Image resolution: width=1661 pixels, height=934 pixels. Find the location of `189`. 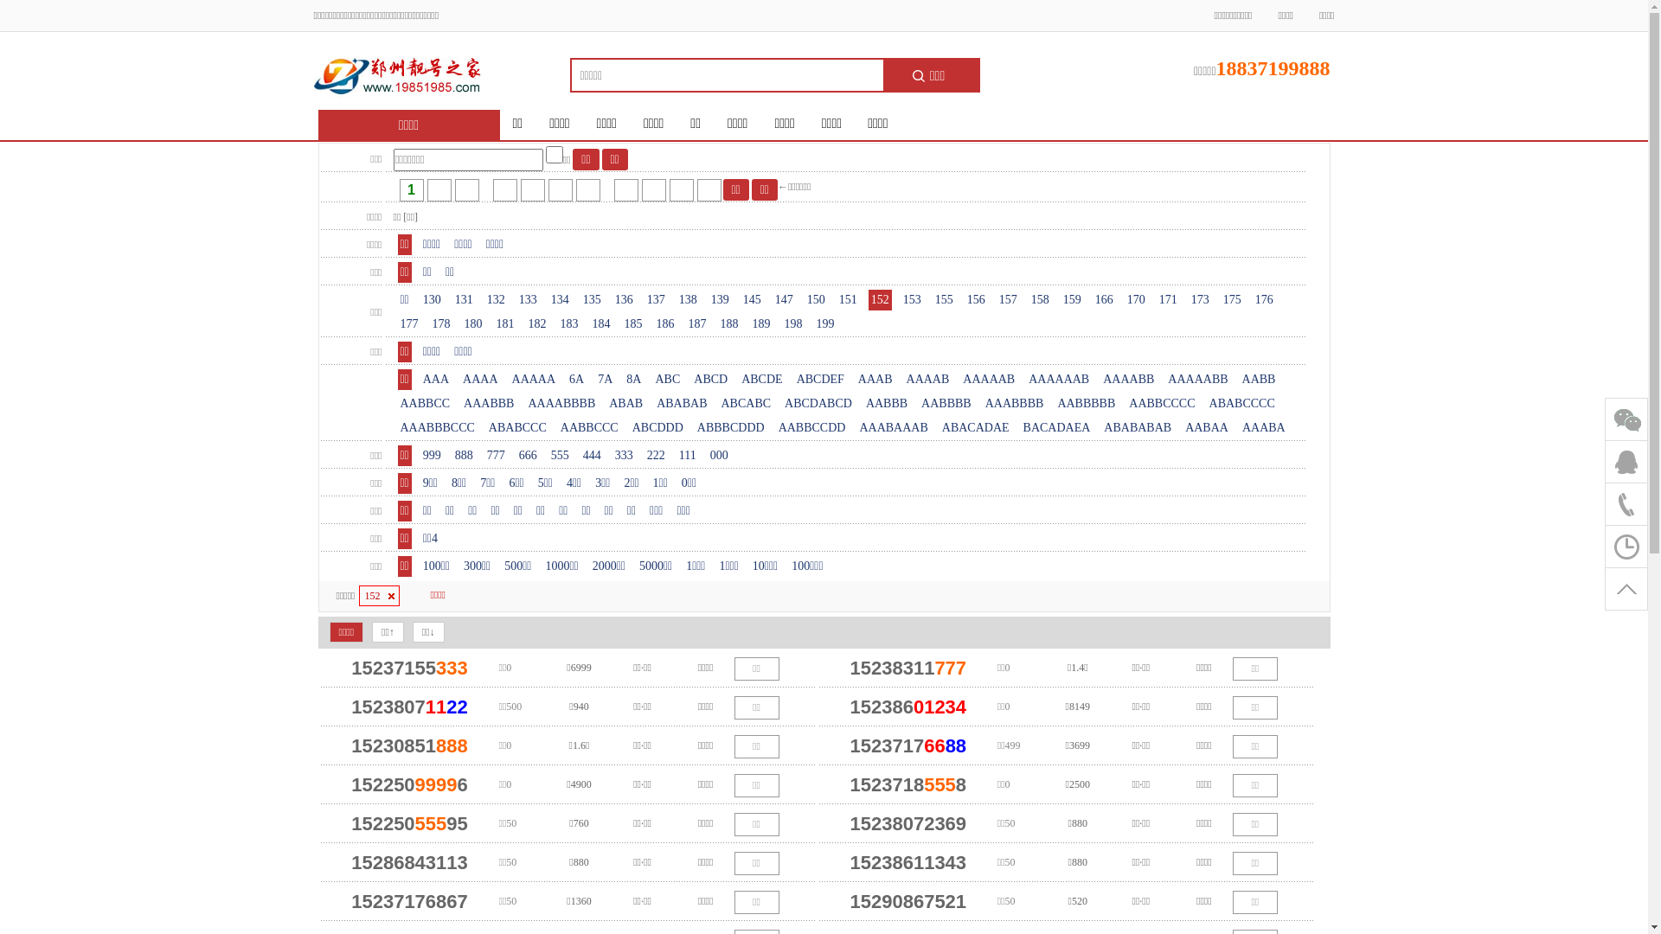

189 is located at coordinates (761, 324).